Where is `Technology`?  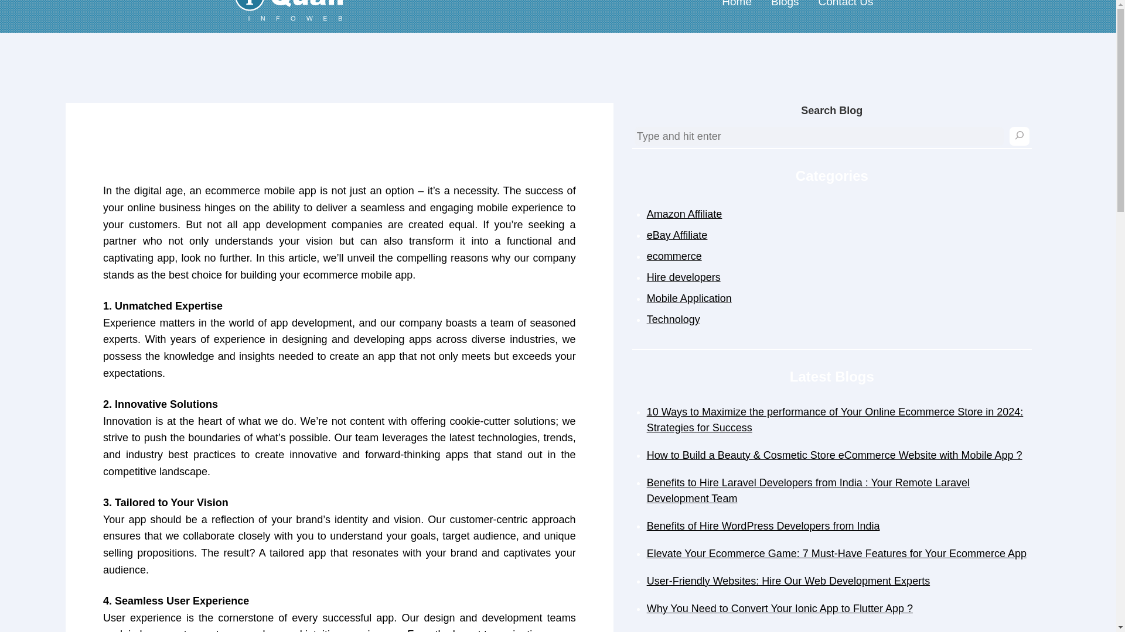 Technology is located at coordinates (673, 320).